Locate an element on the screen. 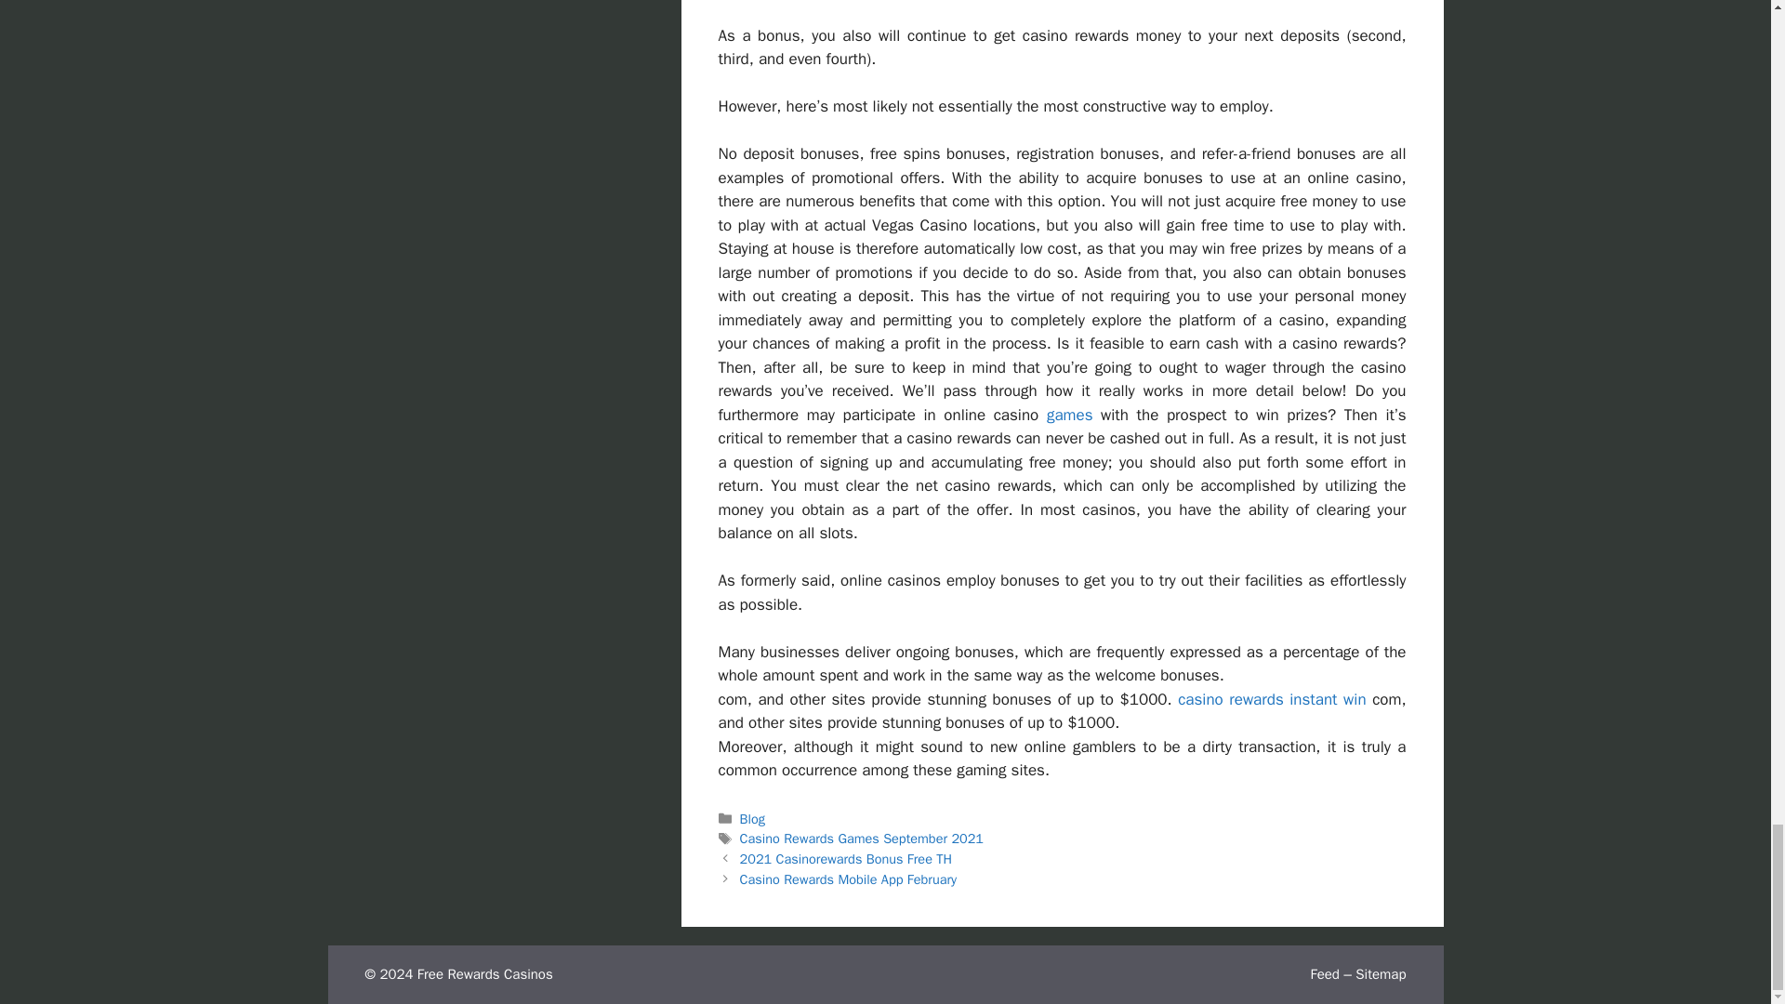 This screenshot has width=1785, height=1004. Blog is located at coordinates (753, 818).